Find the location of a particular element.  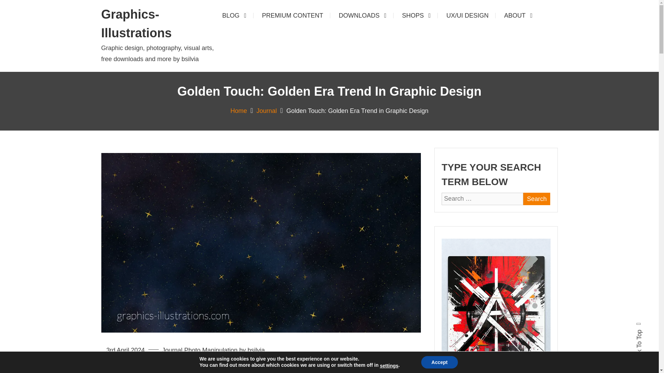

Journal is located at coordinates (266, 111).